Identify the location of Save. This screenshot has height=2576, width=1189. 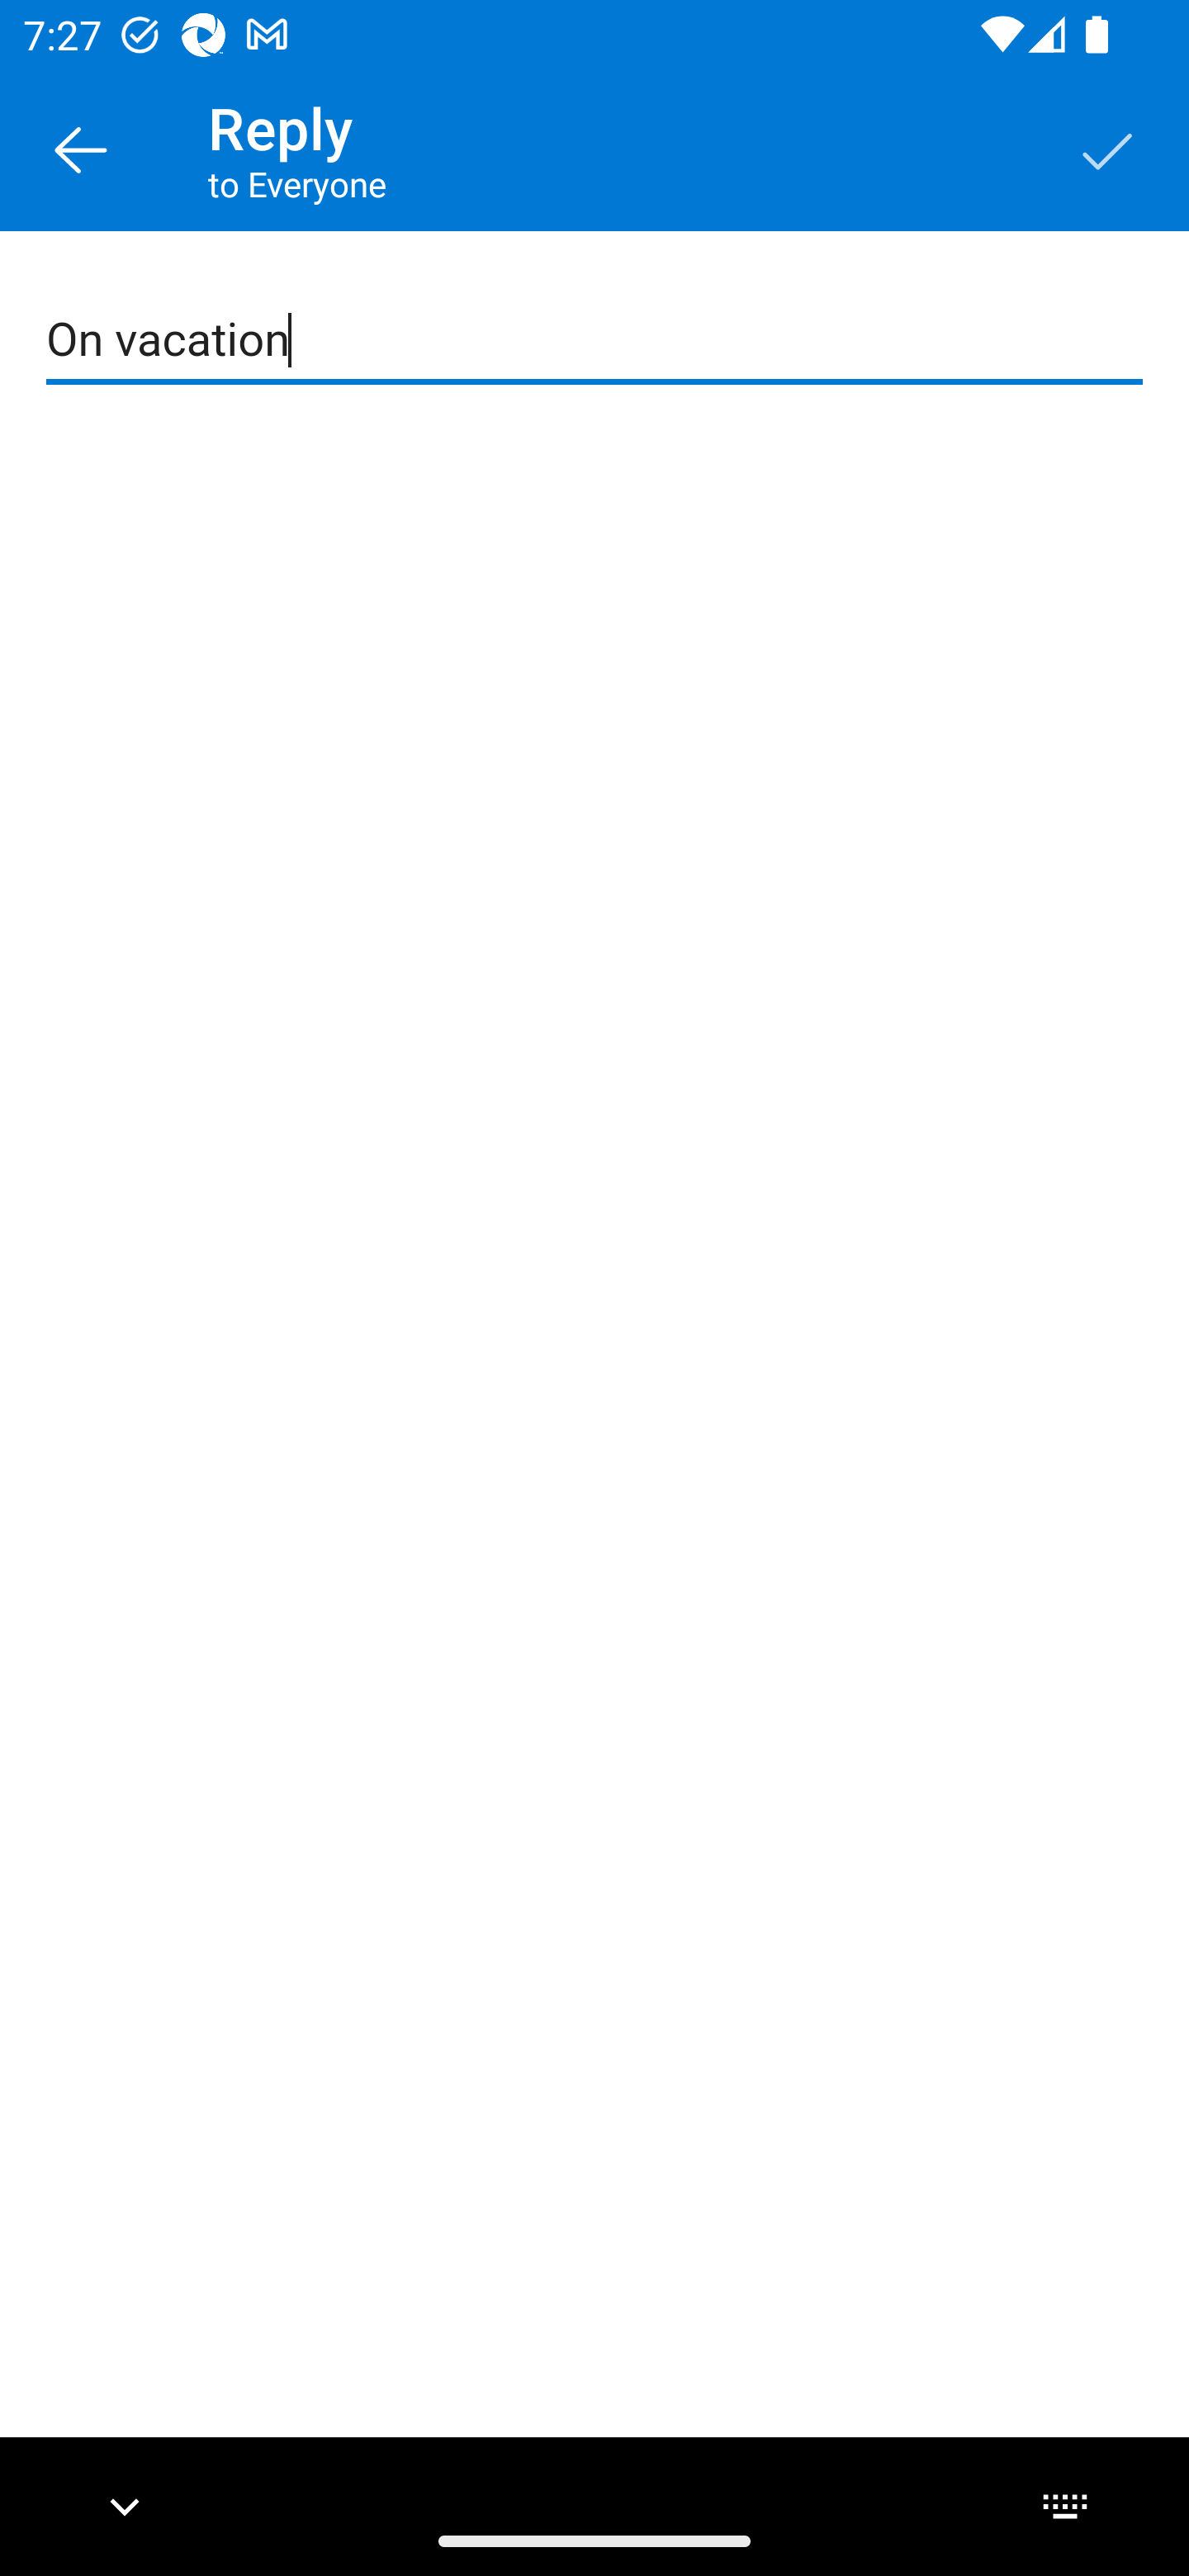
(1108, 149).